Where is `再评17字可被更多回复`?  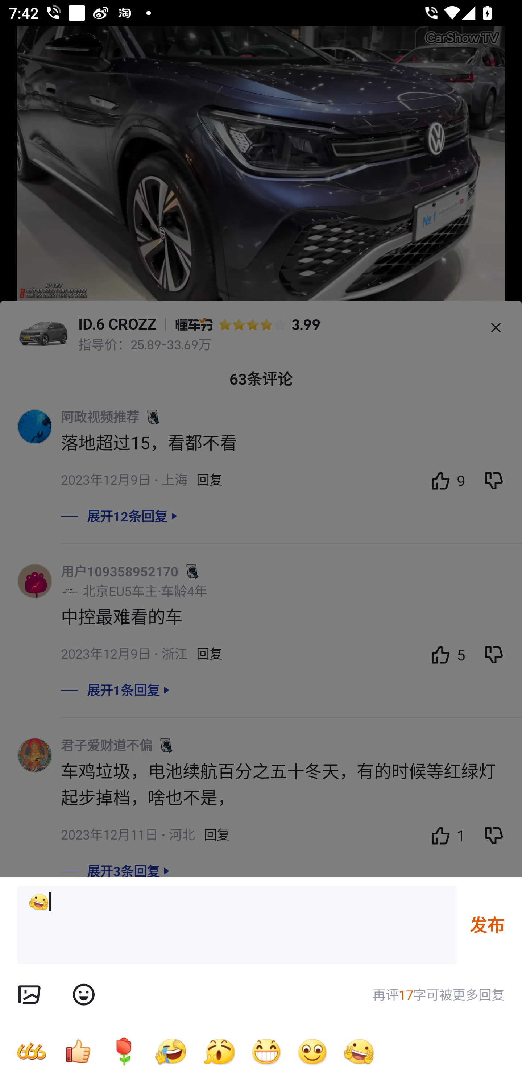
再评17字可被更多回复 is located at coordinates (439, 995).